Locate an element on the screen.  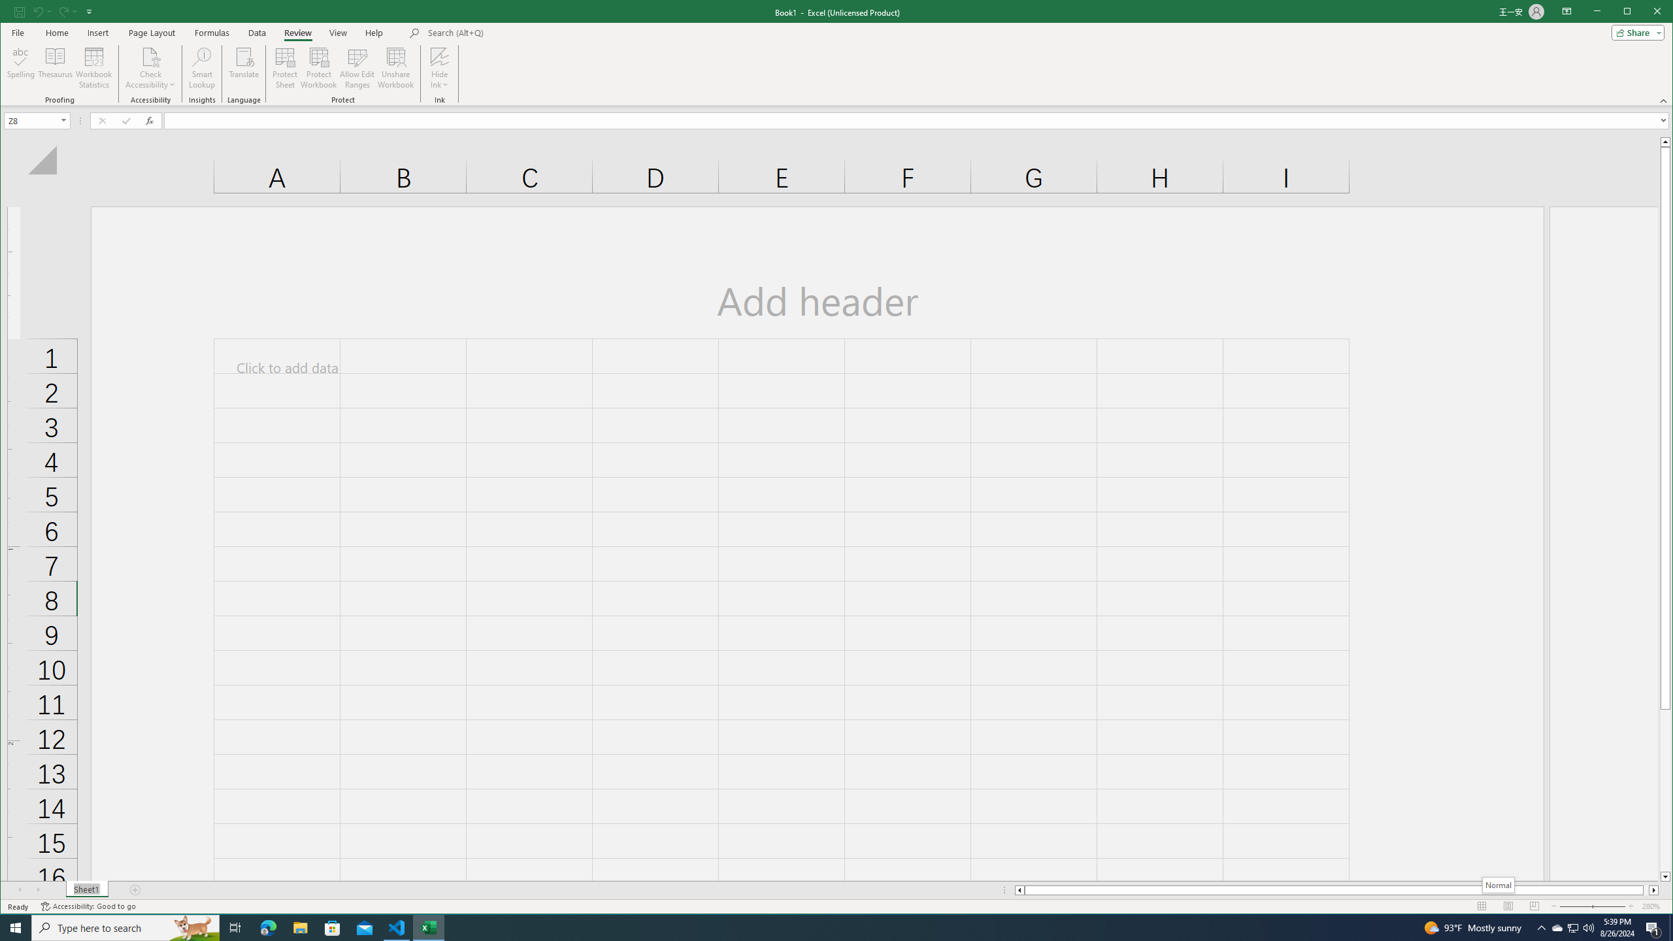
Running applications is located at coordinates (825, 928).